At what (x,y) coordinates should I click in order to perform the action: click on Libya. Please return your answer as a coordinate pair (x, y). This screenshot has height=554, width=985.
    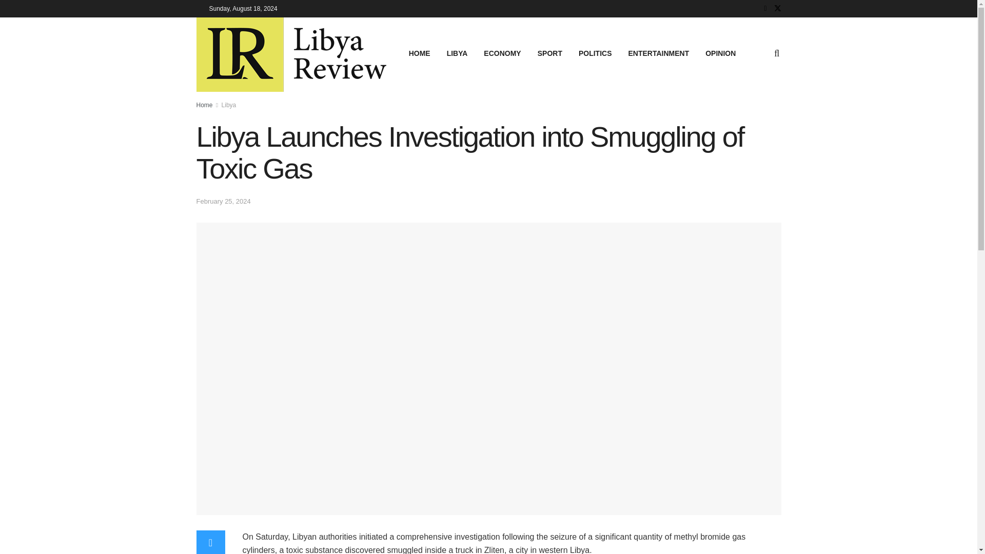
    Looking at the image, I should click on (229, 105).